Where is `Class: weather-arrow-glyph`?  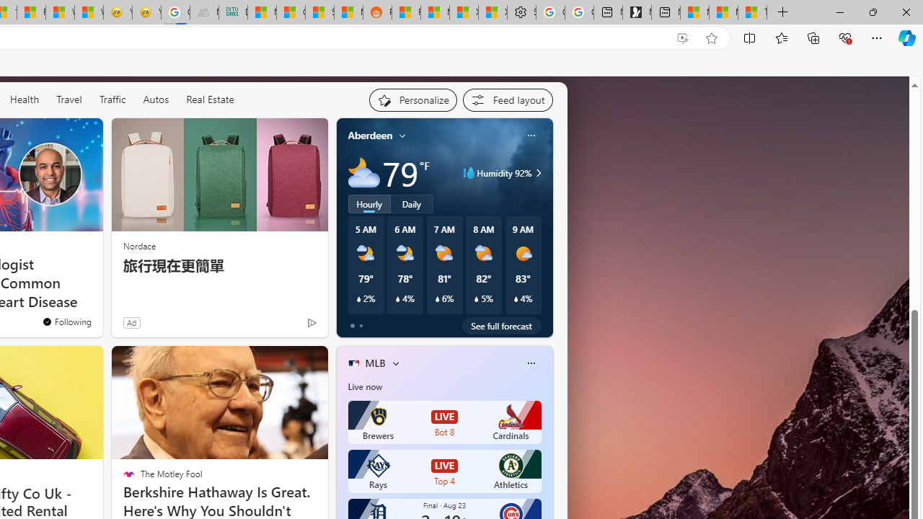 Class: weather-arrow-glyph is located at coordinates (538, 173).